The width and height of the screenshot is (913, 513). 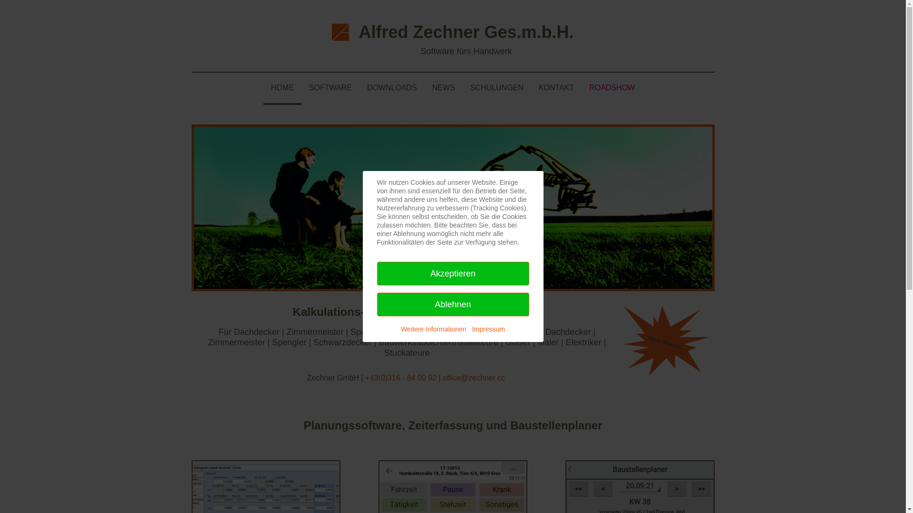 I want to click on SCHULUNGEN, so click(x=496, y=88).